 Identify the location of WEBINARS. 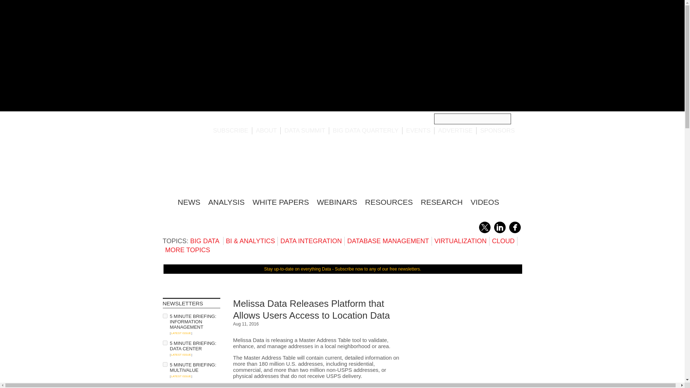
(337, 202).